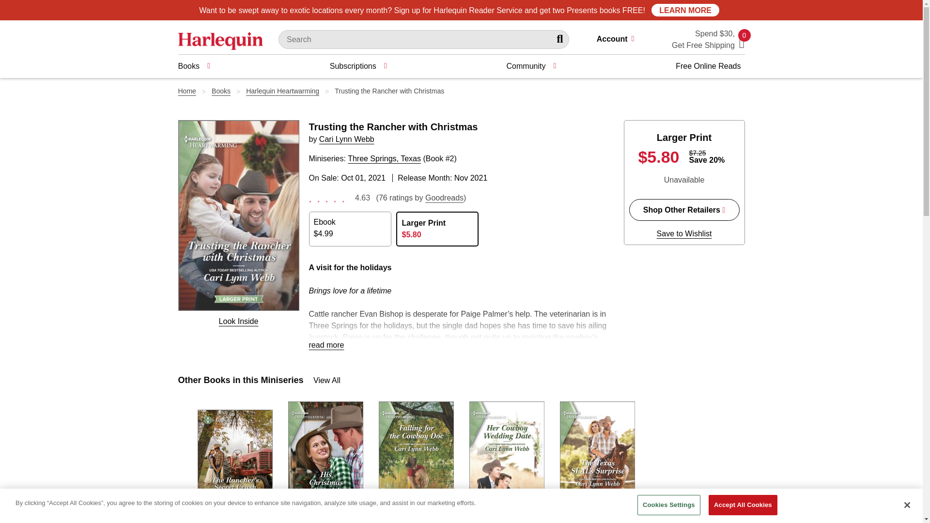 The height and width of the screenshot is (523, 930). What do you see at coordinates (329, 197) in the screenshot?
I see `See ratings and reviews` at bounding box center [329, 197].